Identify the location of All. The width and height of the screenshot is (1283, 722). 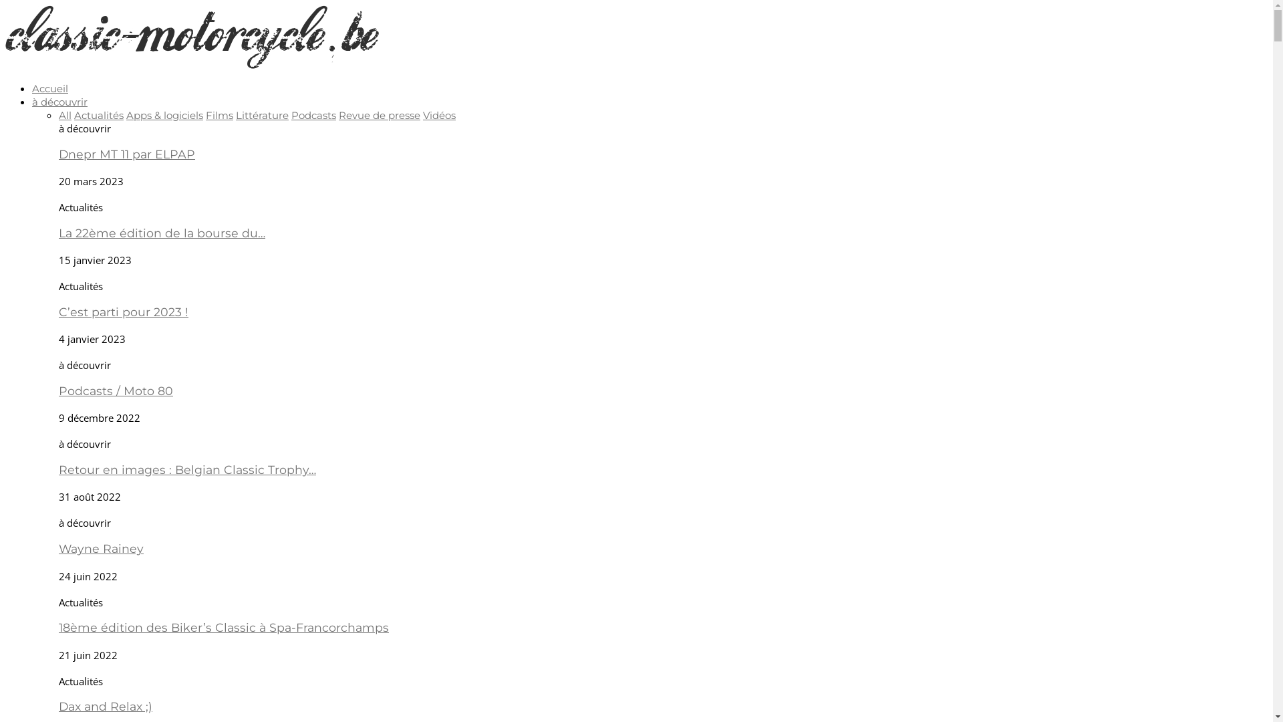
(65, 115).